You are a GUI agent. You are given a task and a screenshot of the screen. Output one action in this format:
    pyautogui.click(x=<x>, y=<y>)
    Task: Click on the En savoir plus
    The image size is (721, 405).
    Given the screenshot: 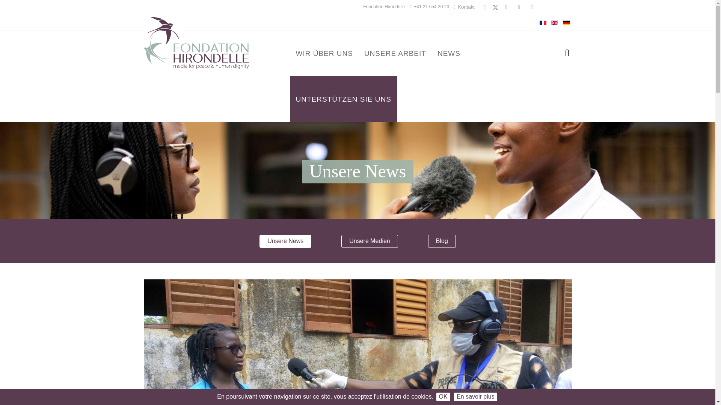 What is the action you would take?
    pyautogui.click(x=475, y=397)
    